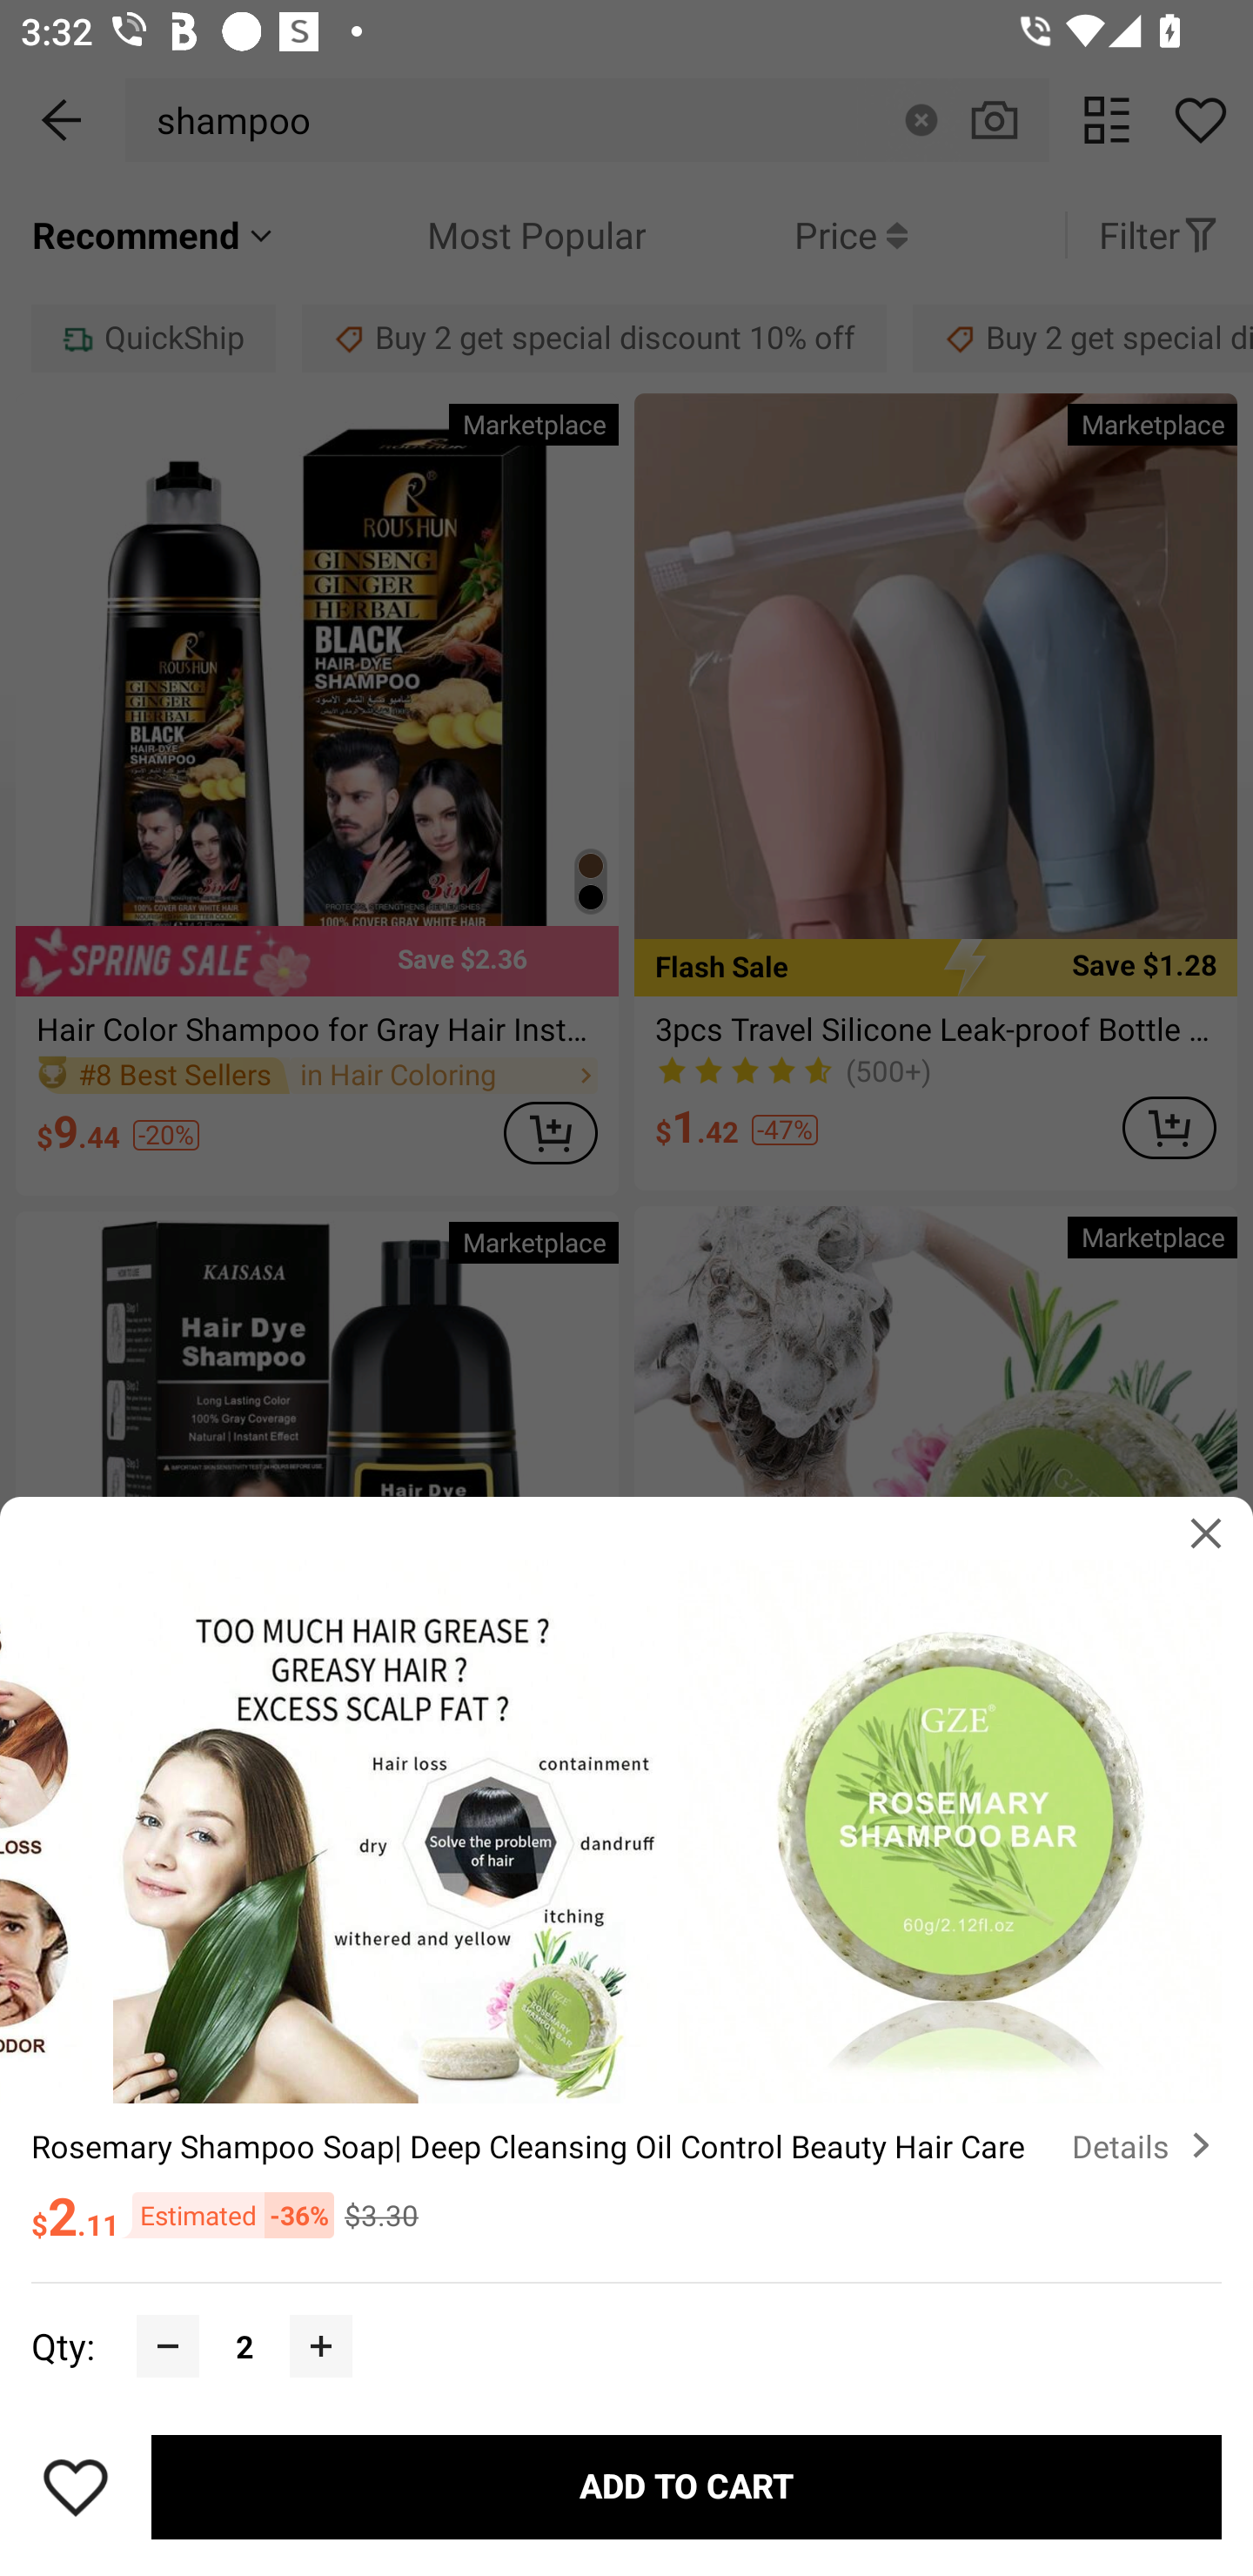 This screenshot has width=1253, height=2576. Describe the element at coordinates (687, 2487) in the screenshot. I see `ADD TO CART` at that location.